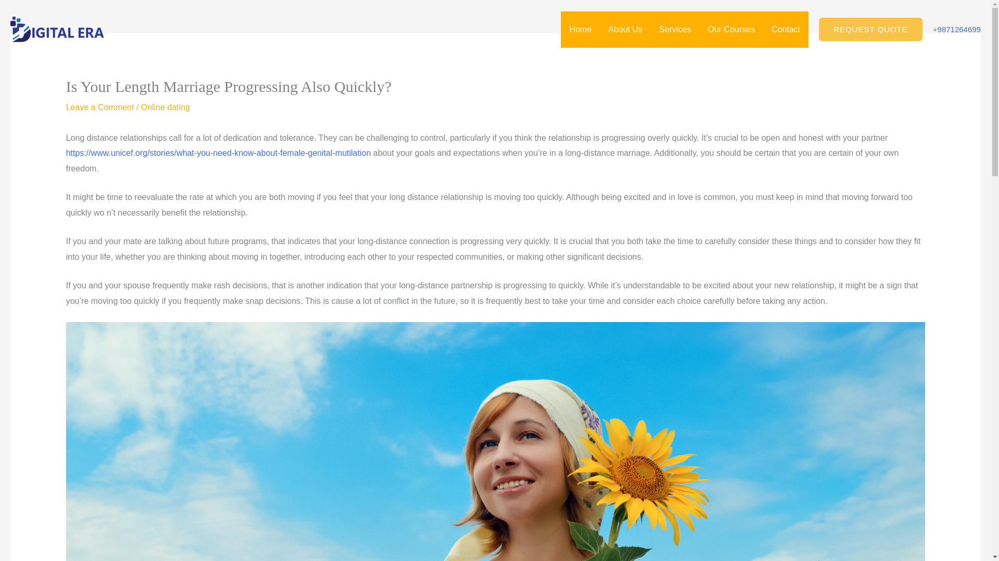 The width and height of the screenshot is (999, 561). I want to click on 9871264699, so click(959, 29).